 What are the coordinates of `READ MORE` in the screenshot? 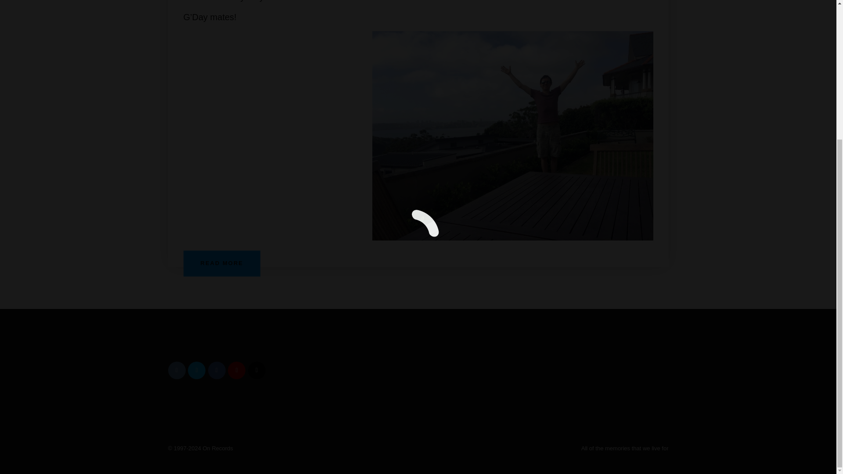 It's located at (222, 263).